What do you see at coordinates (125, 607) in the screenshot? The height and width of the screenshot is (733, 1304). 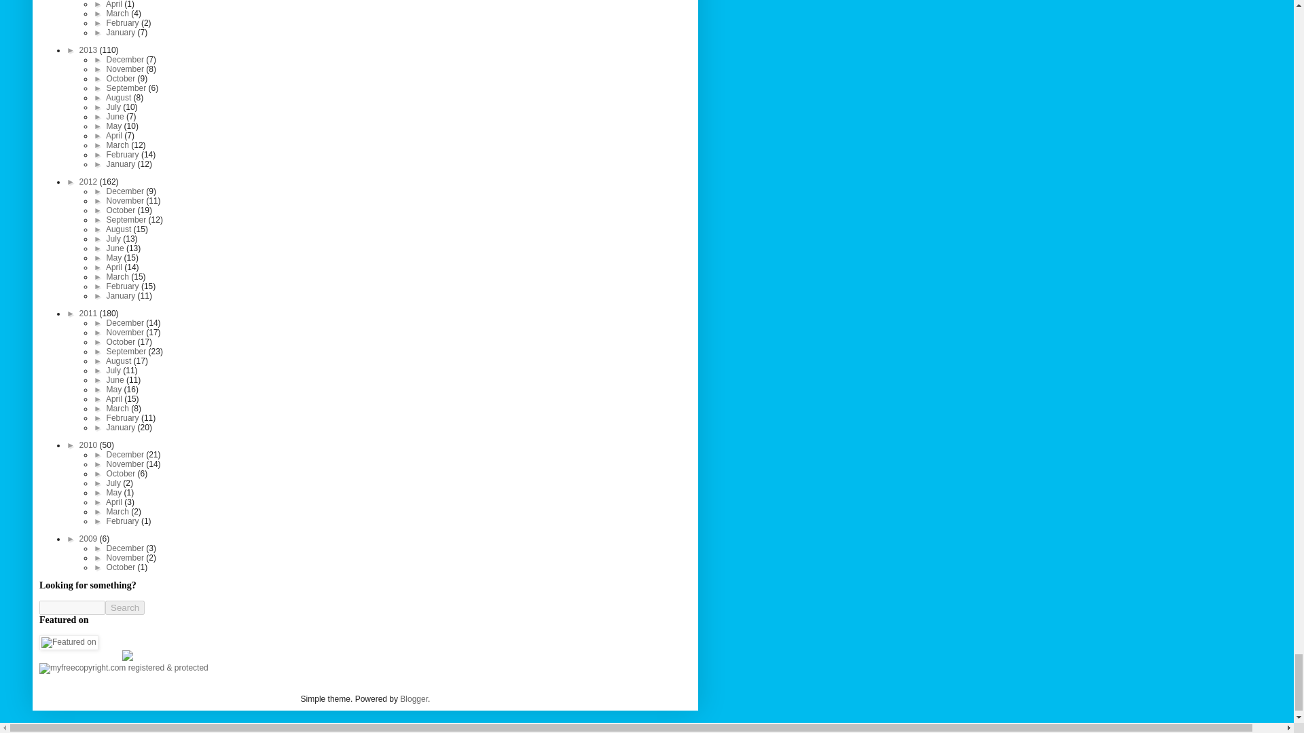 I see `Search` at bounding box center [125, 607].